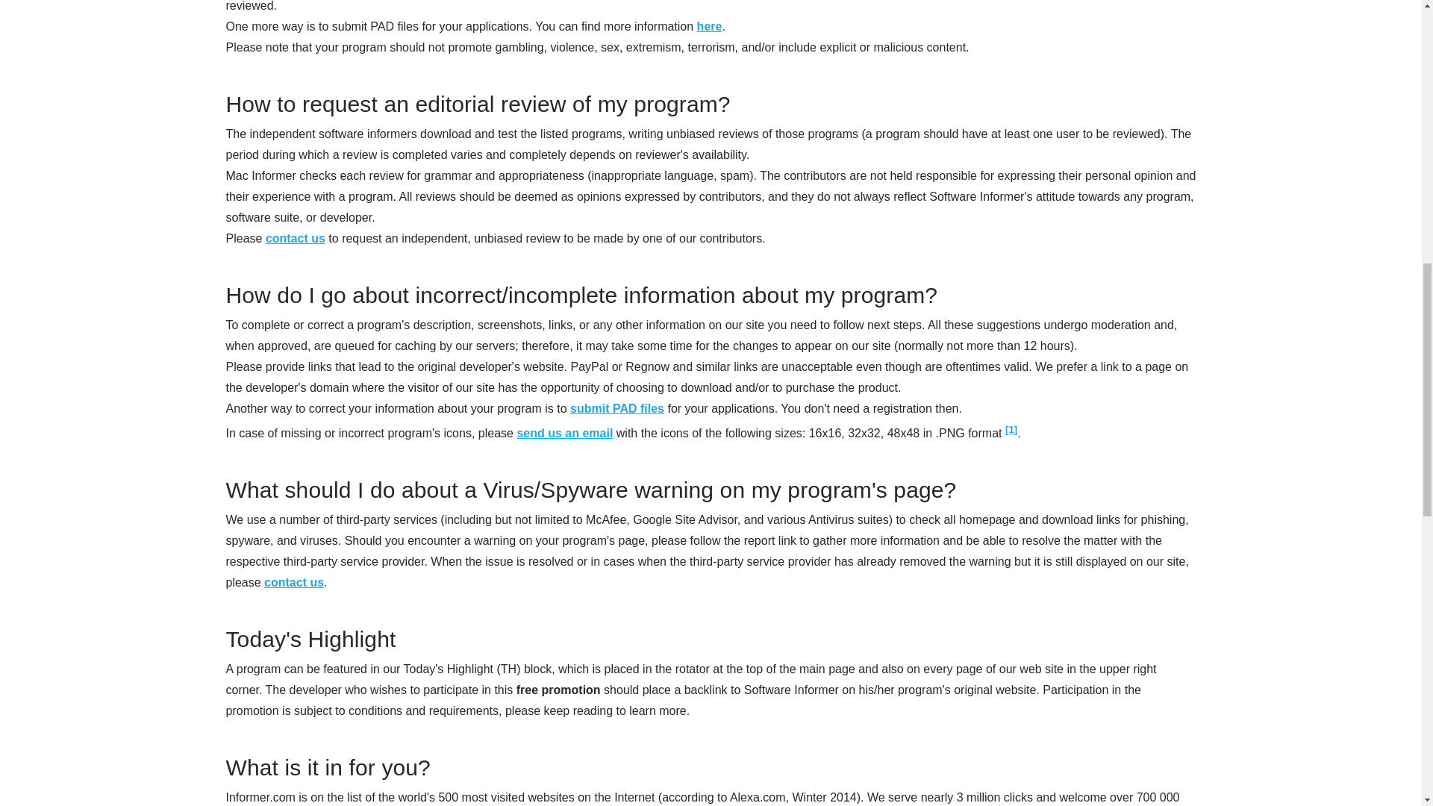 This screenshot has width=1433, height=806. Describe the element at coordinates (709, 27) in the screenshot. I see `here` at that location.